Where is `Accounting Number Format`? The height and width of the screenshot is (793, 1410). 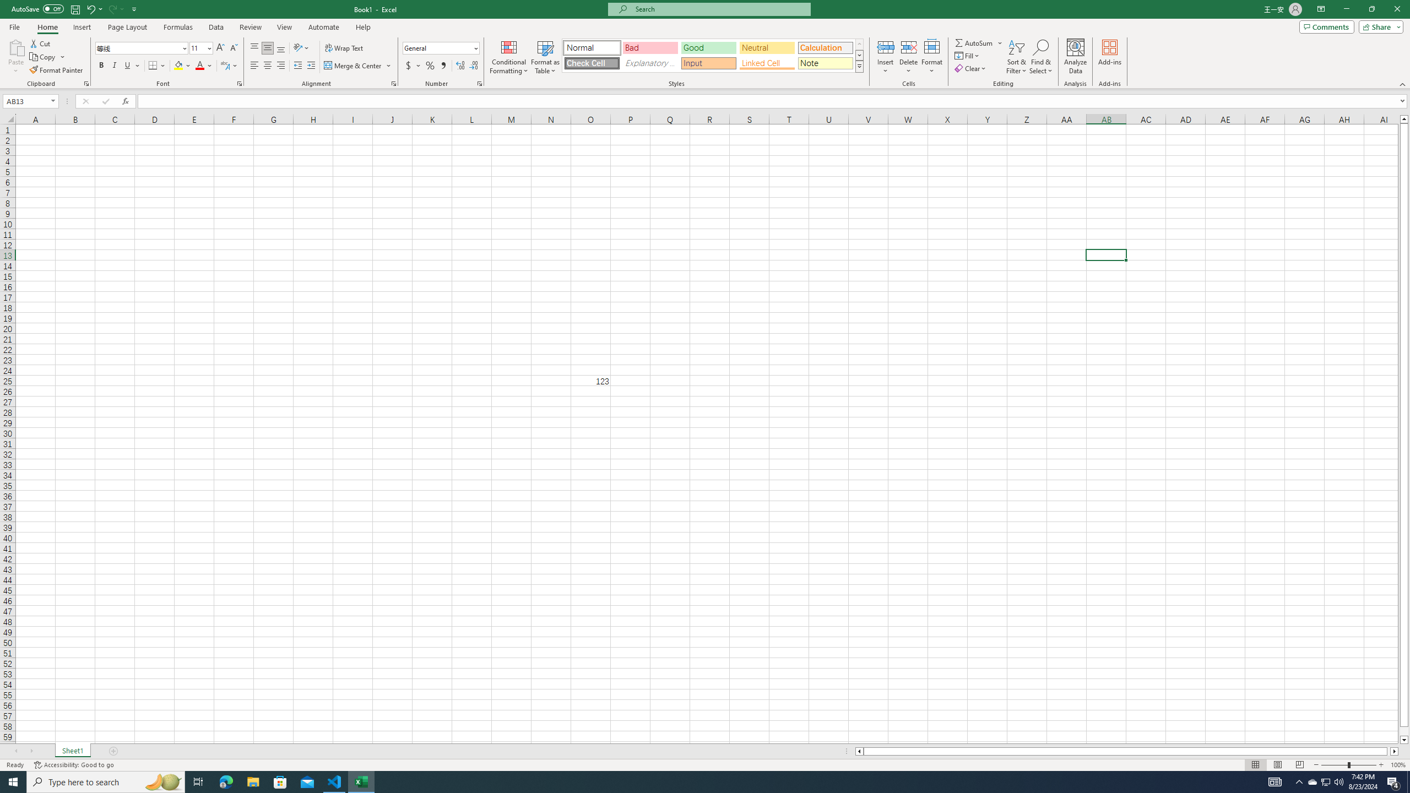 Accounting Number Format is located at coordinates (413, 66).